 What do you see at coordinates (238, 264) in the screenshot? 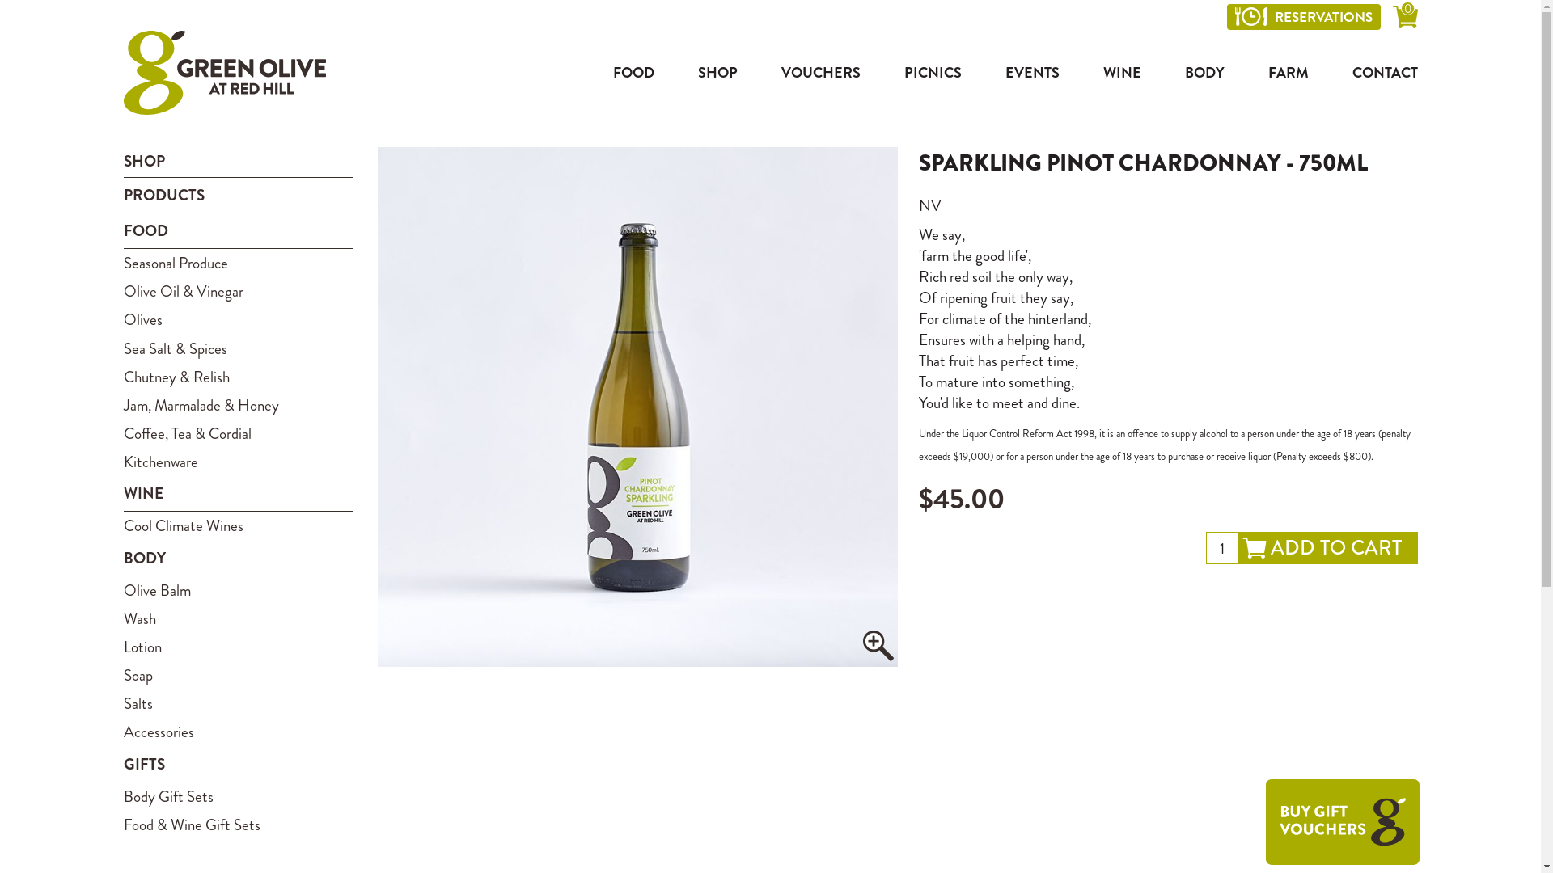
I see `Seasonal Produce` at bounding box center [238, 264].